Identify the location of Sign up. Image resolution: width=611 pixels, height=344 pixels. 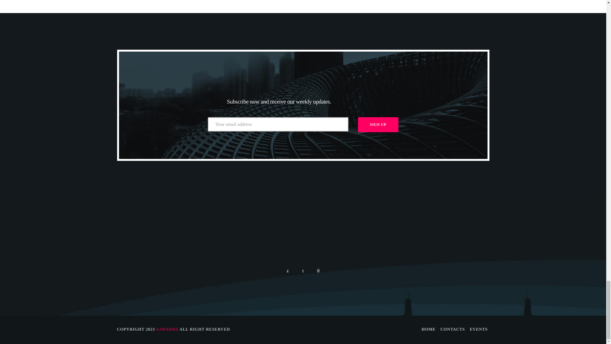
(378, 124).